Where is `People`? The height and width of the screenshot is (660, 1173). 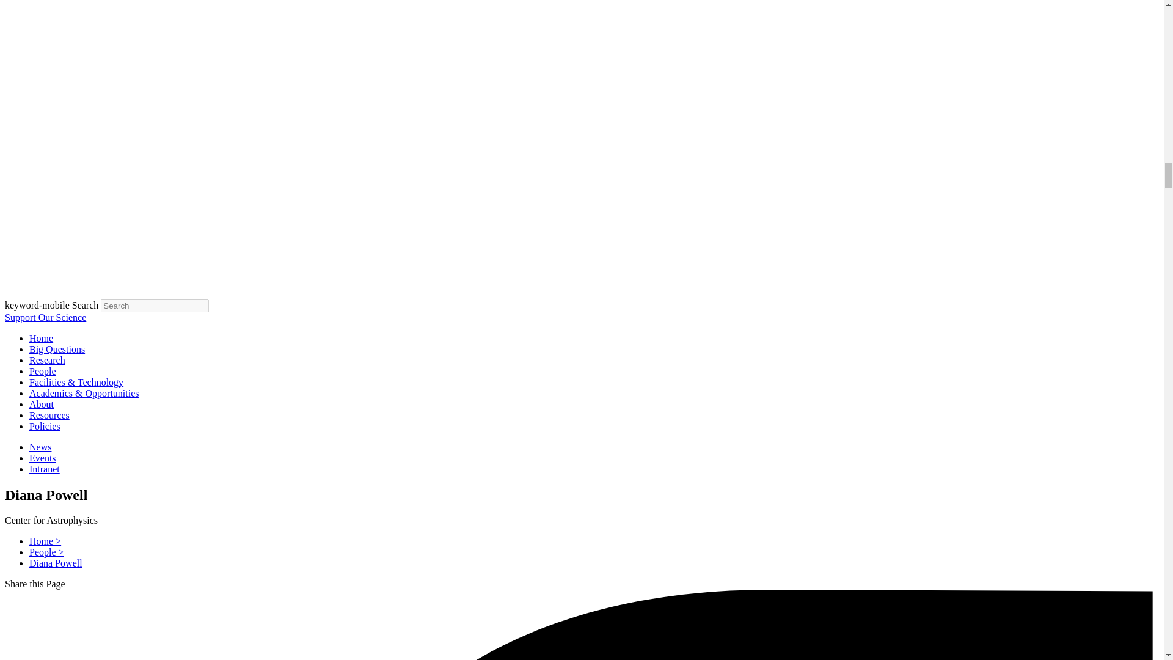
People is located at coordinates (43, 371).